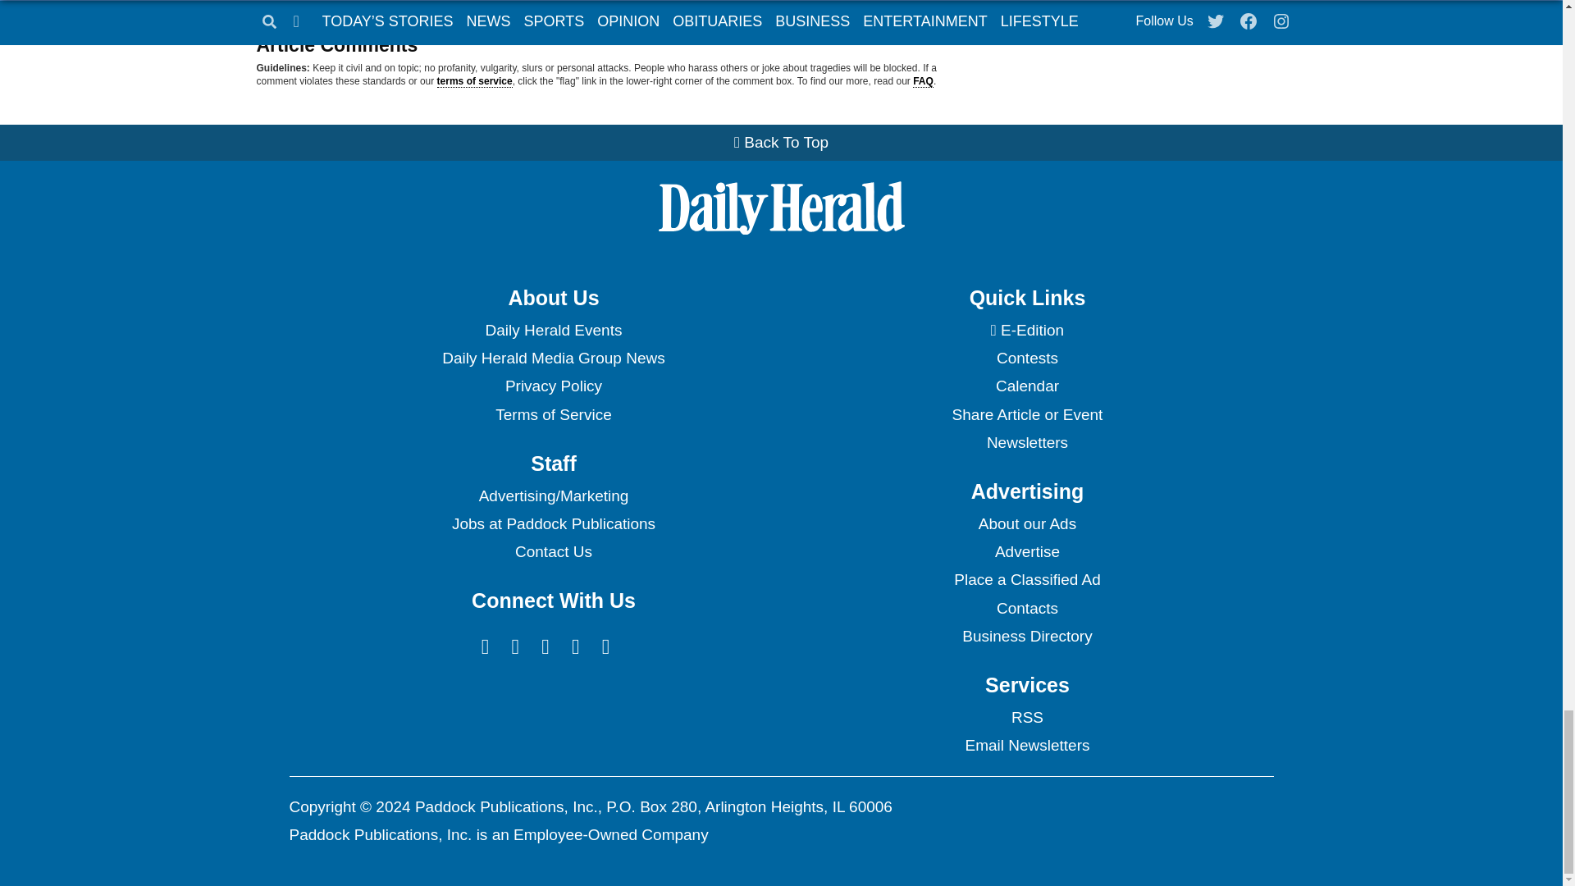 This screenshot has width=1575, height=886. I want to click on Daily Herald Digital Newspaper, so click(1027, 330).